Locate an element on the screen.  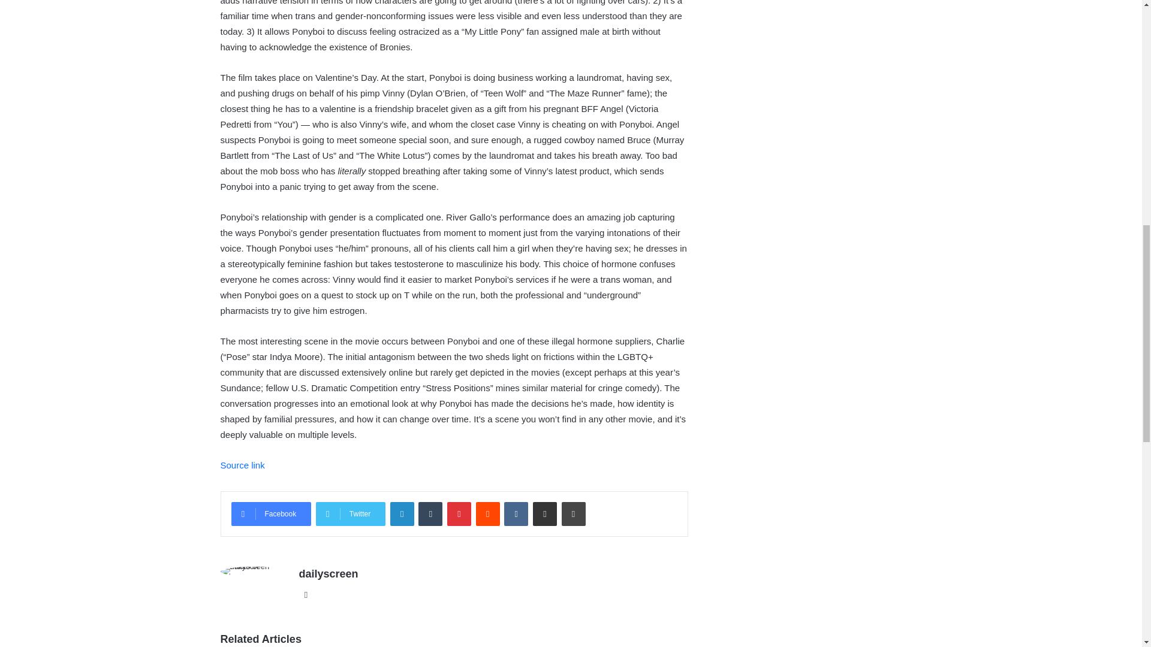
VKontakte is located at coordinates (516, 514).